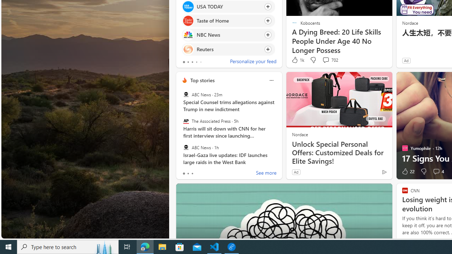  I want to click on tab-3, so click(196, 62).